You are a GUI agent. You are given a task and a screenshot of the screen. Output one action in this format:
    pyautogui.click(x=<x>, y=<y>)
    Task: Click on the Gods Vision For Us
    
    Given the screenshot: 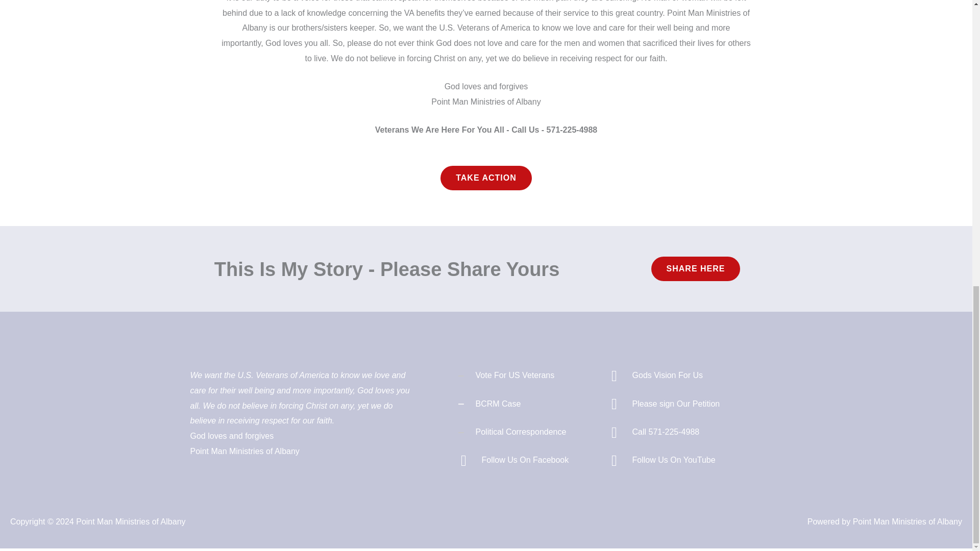 What is the action you would take?
    pyautogui.click(x=667, y=375)
    